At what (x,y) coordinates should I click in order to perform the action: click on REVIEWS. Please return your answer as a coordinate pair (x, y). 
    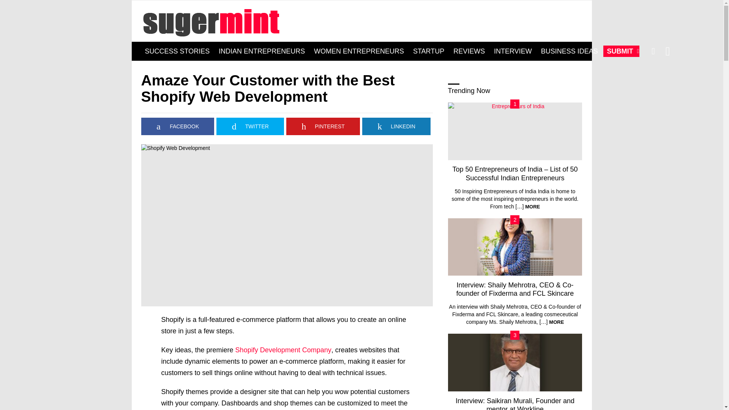
    Looking at the image, I should click on (469, 51).